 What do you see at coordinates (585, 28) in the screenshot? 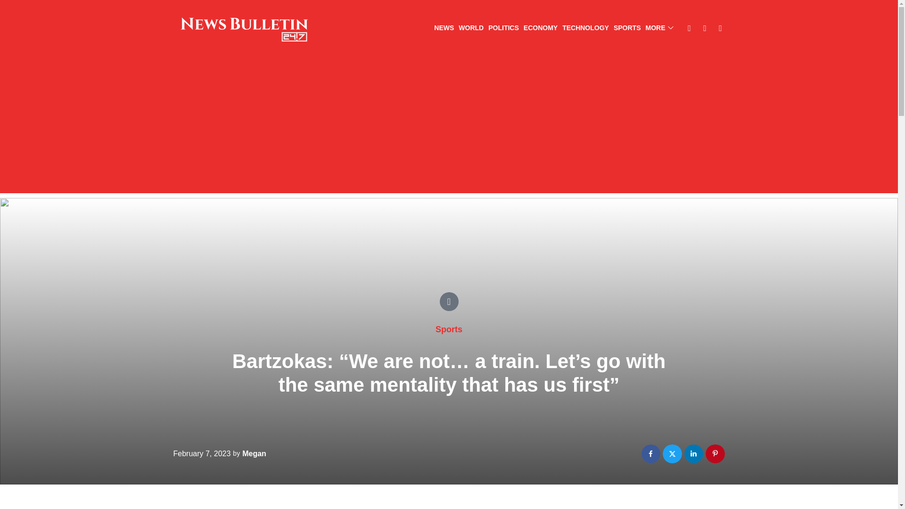
I see `TECHNOLOGY` at bounding box center [585, 28].